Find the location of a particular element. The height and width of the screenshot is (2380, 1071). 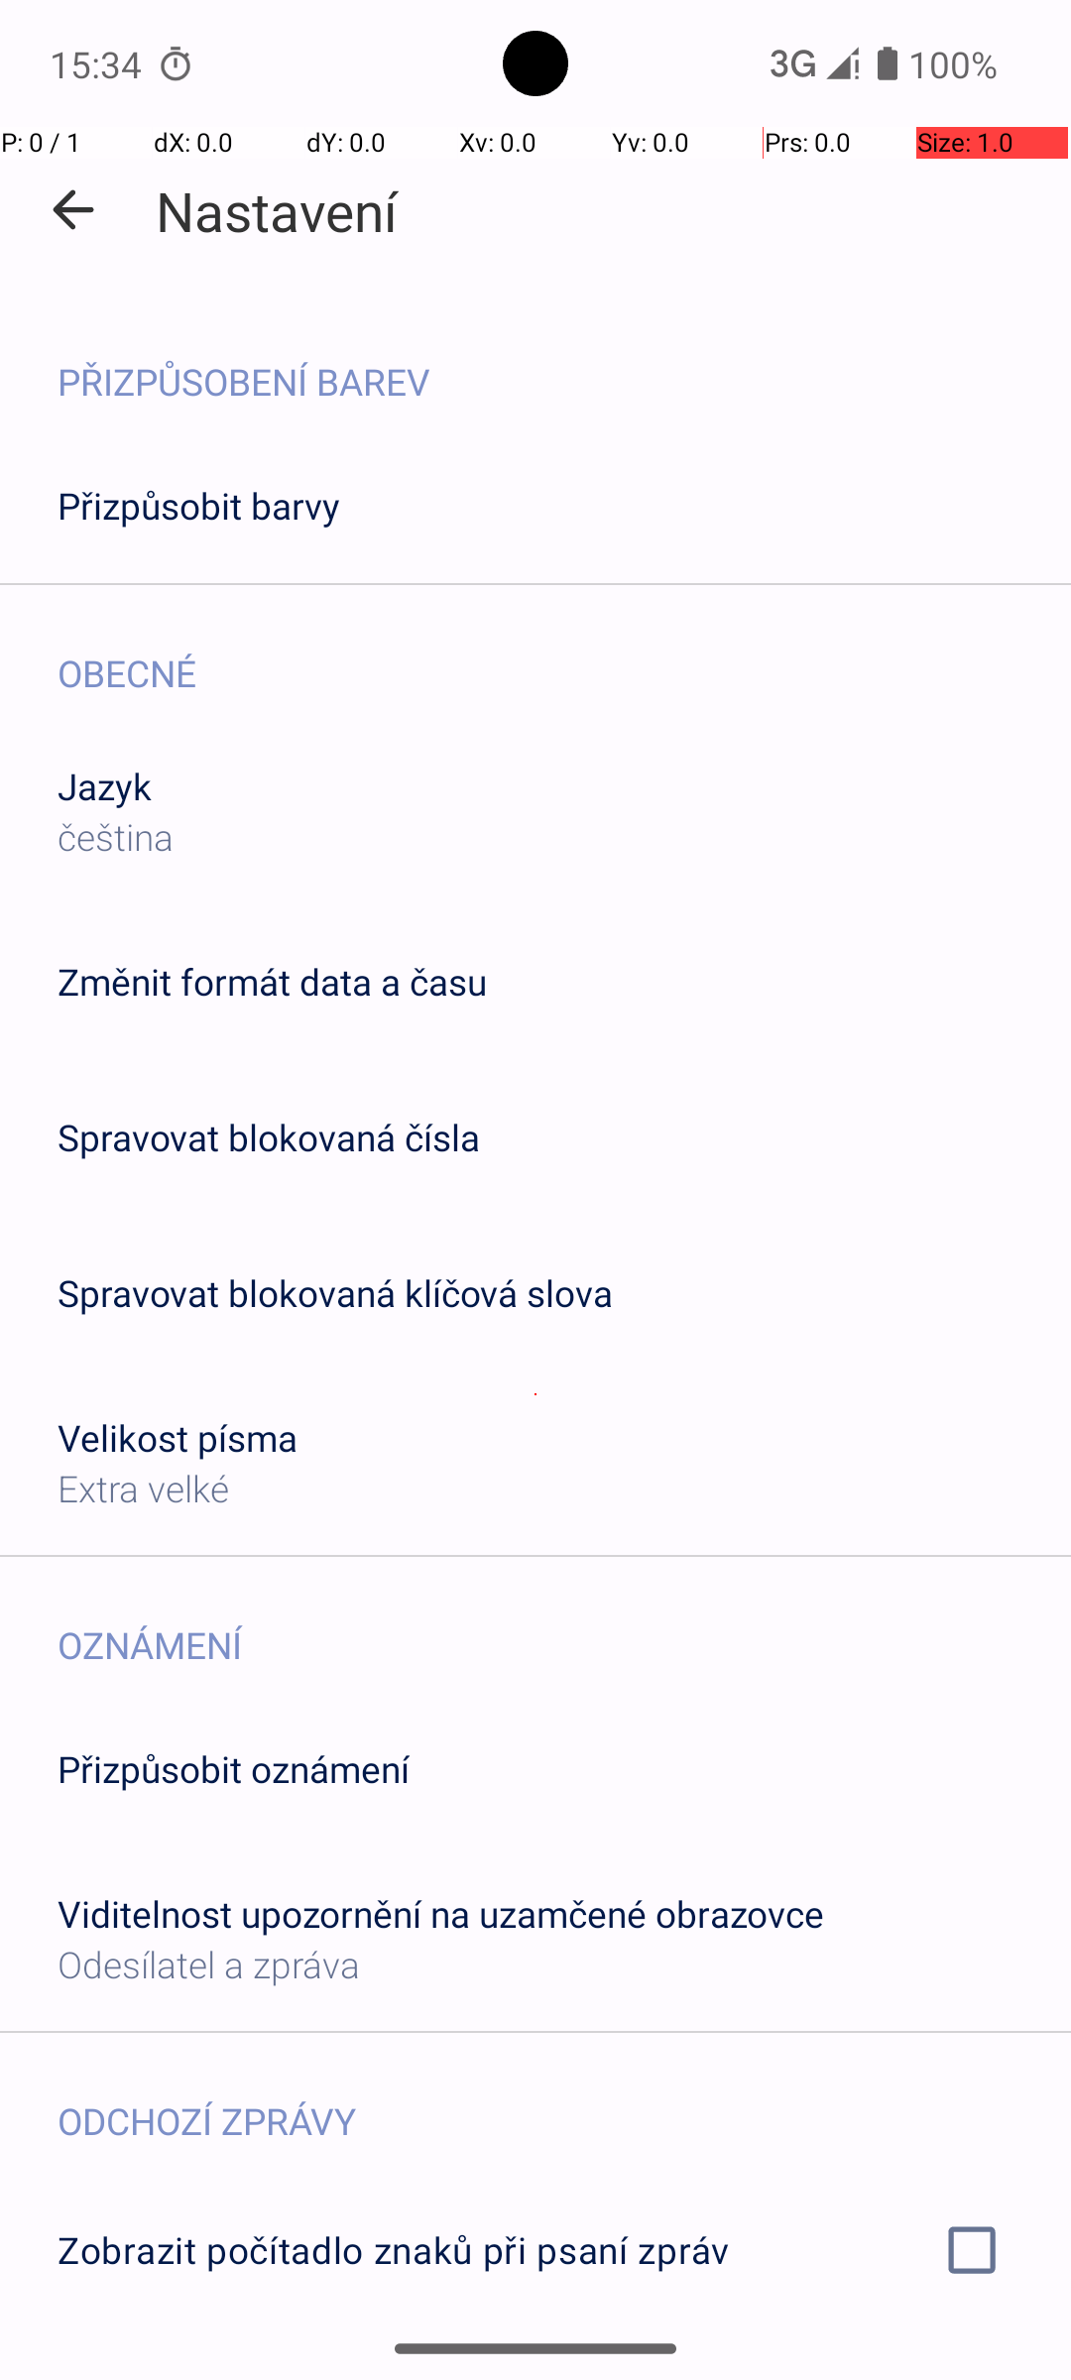

Přizpůsobit oznámení is located at coordinates (234, 1769).